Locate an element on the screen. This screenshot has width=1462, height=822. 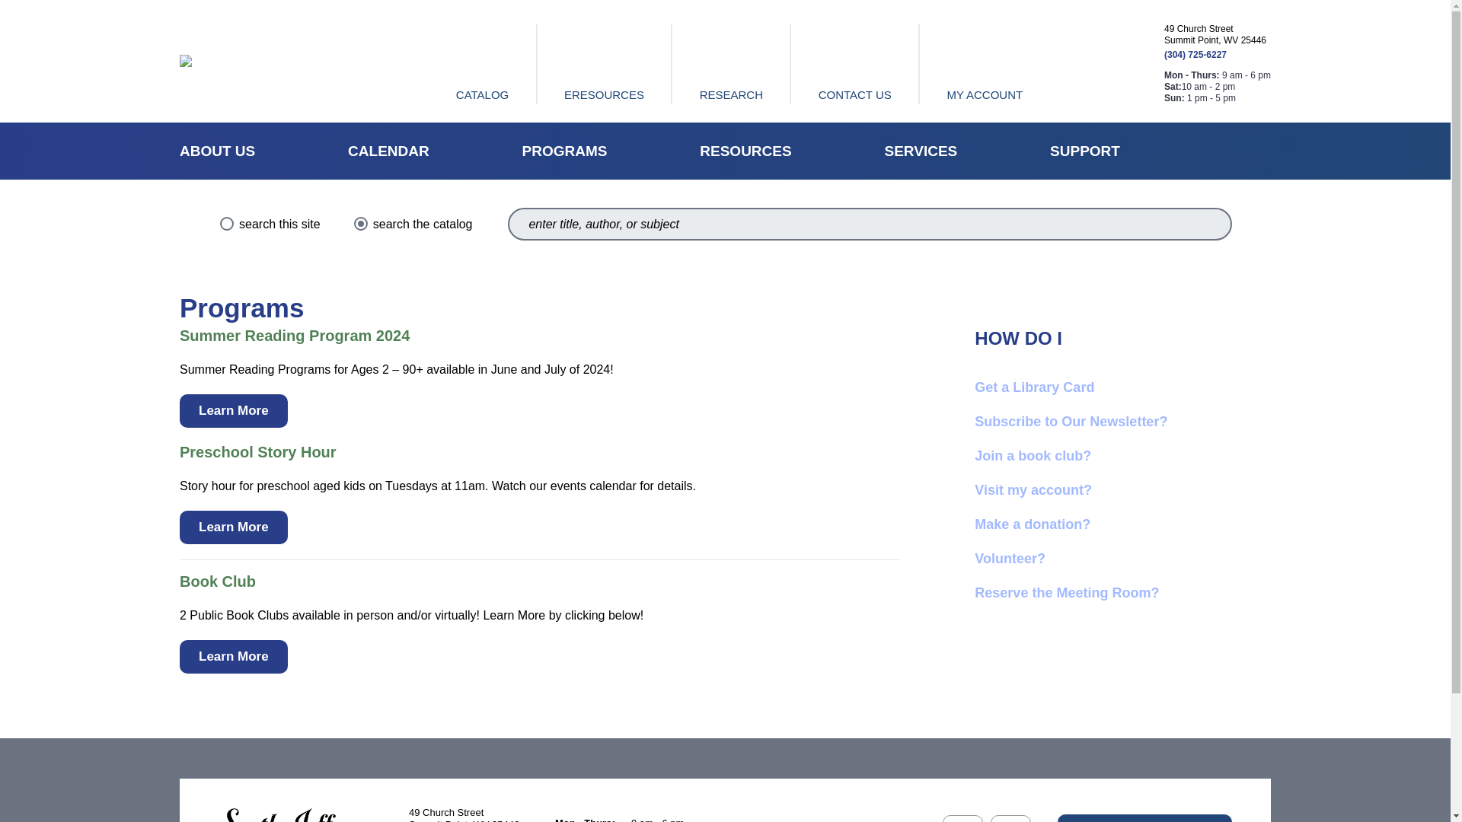
Learn More is located at coordinates (234, 656).